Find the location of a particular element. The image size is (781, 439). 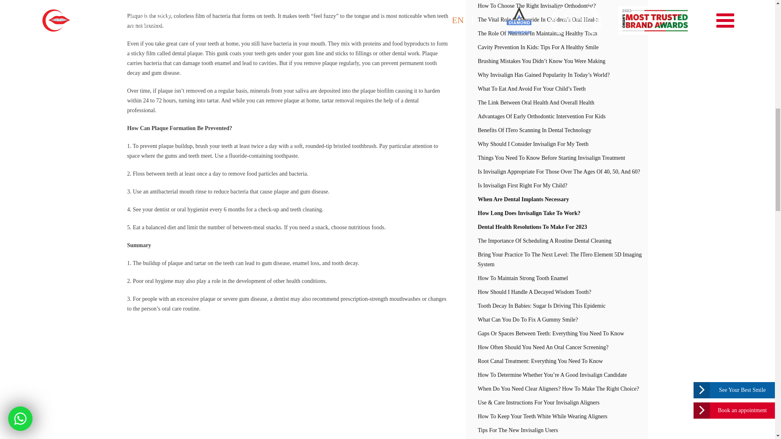

The Role Of Nutrition In Maintaining Healthy Teeth is located at coordinates (556, 33).